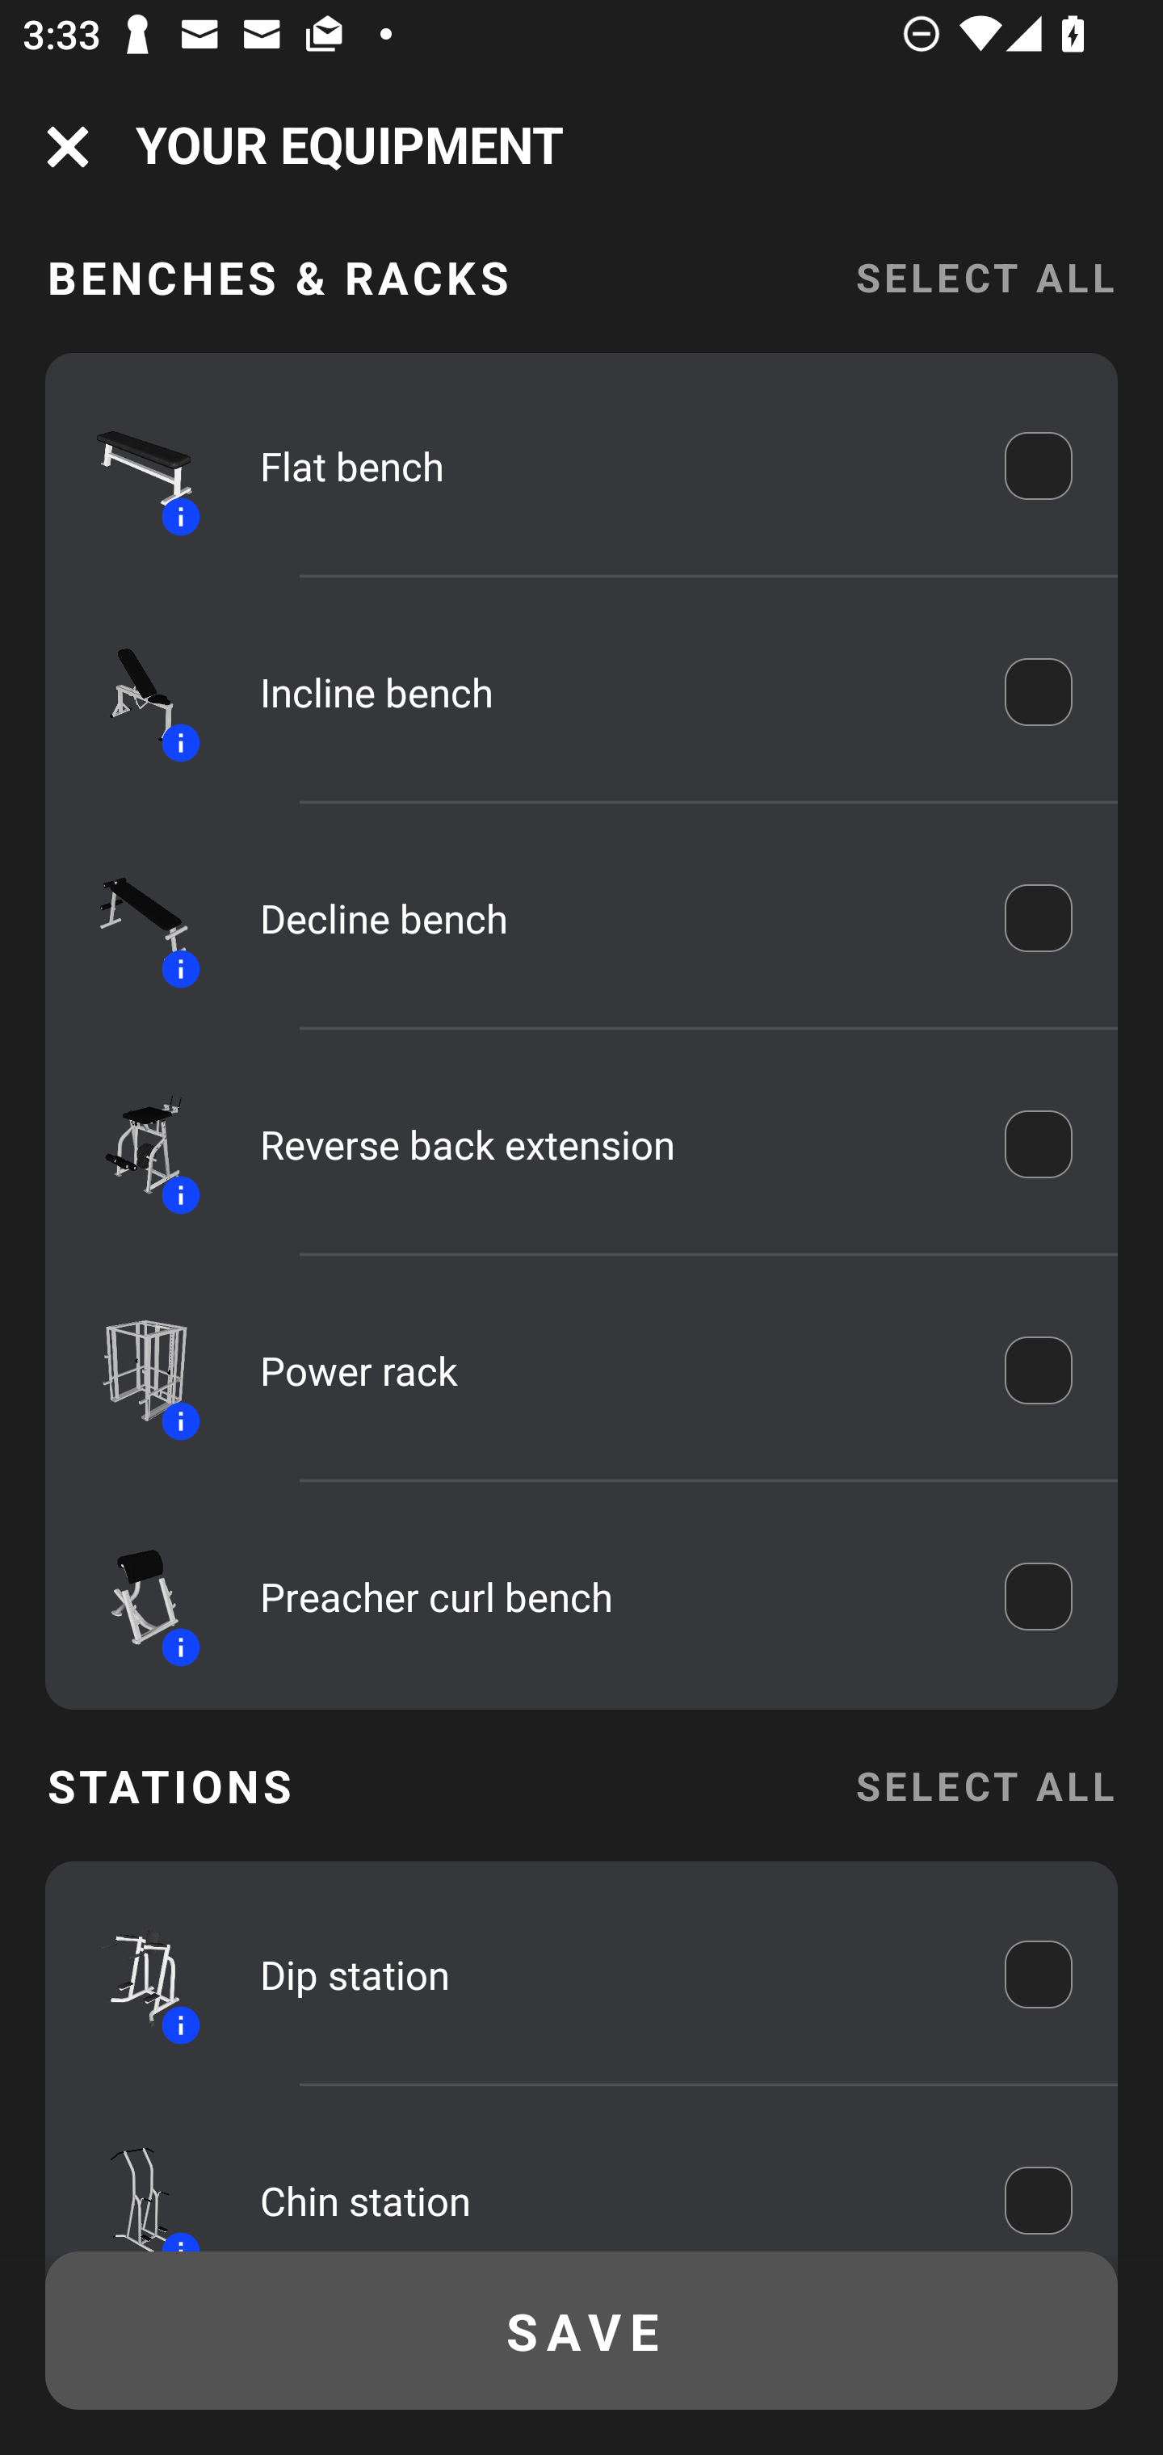  I want to click on SELECT ALL, so click(985, 284).